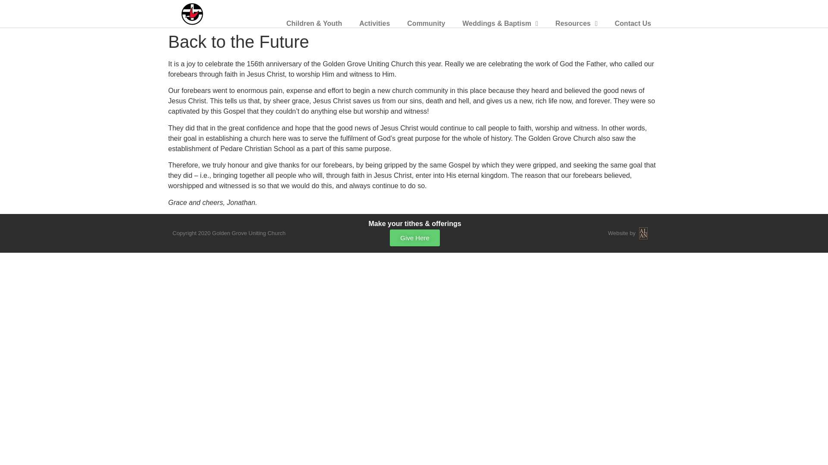 The width and height of the screenshot is (828, 465). I want to click on Website by, so click(622, 232).